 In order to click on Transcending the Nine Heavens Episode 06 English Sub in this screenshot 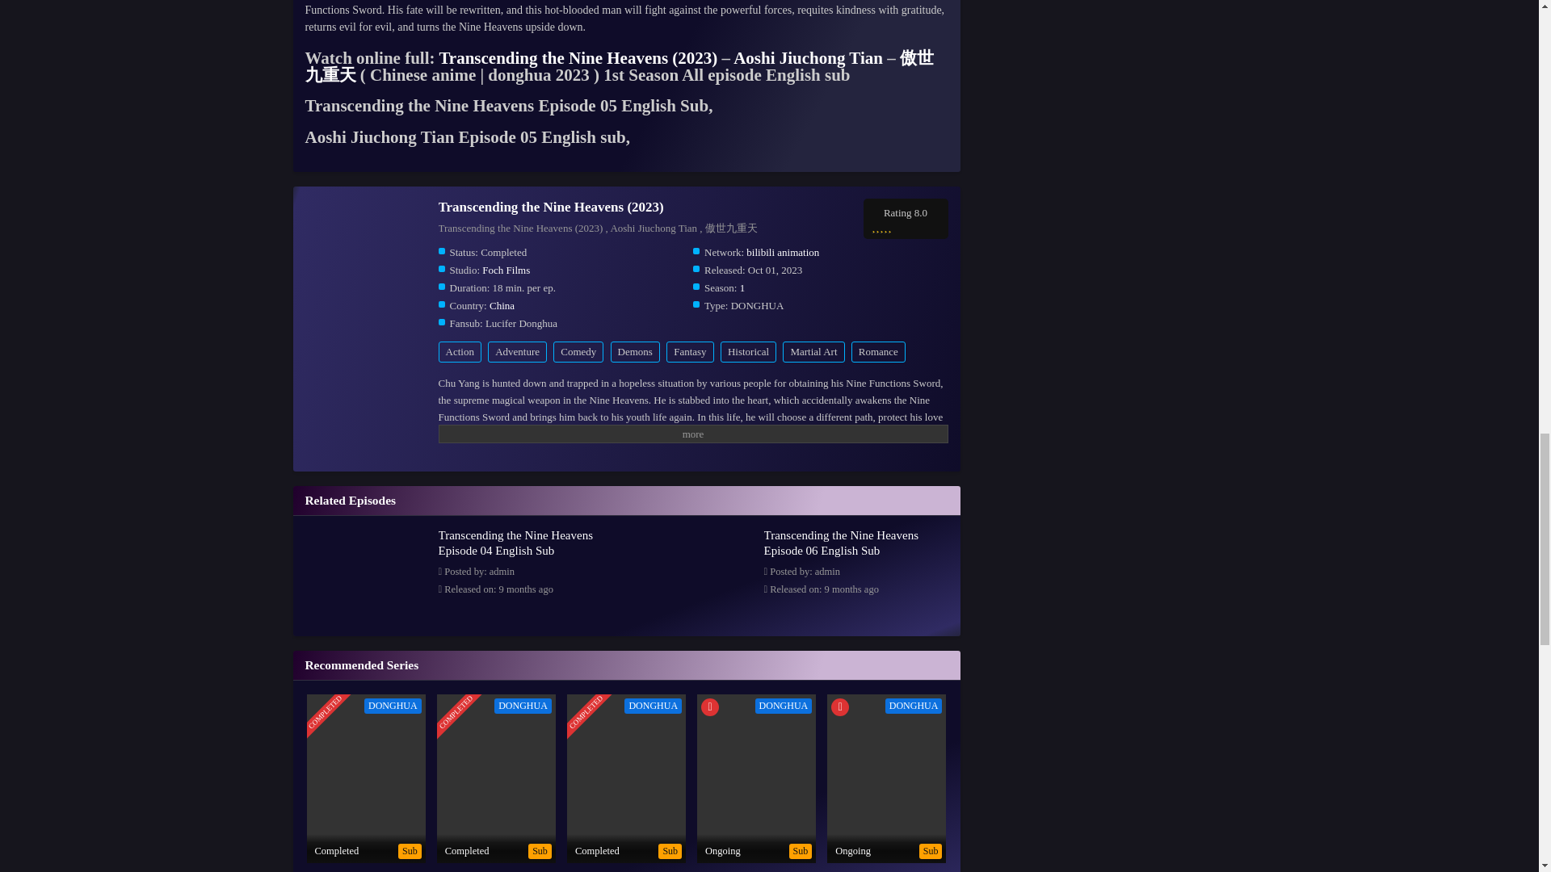, I will do `click(841, 543)`.